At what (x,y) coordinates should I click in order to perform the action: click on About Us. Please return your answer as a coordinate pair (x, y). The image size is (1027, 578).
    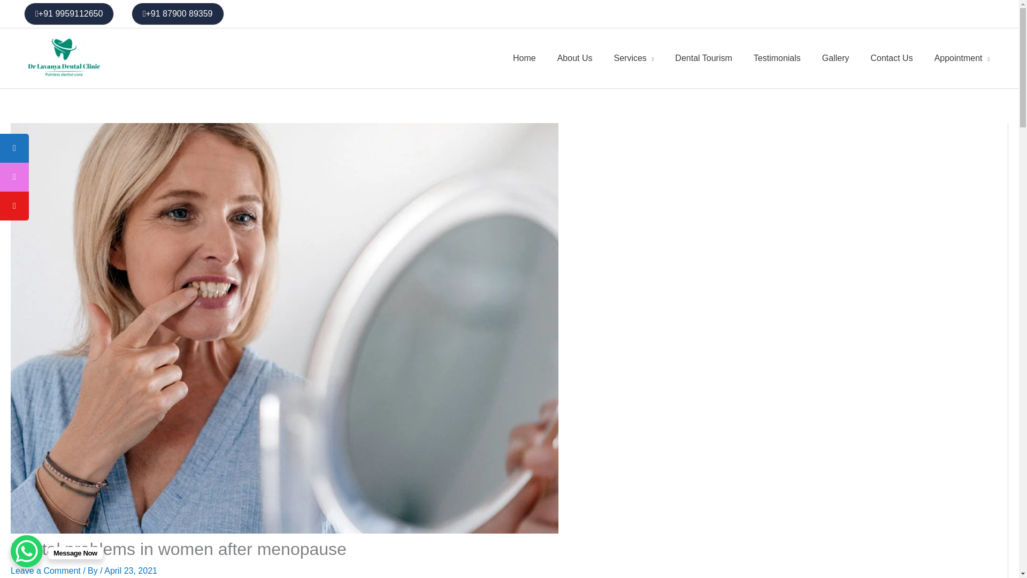
    Looking at the image, I should click on (574, 58).